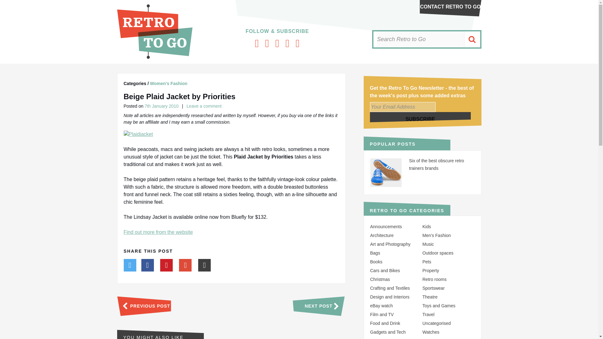 The width and height of the screenshot is (603, 339). Describe the element at coordinates (161, 106) in the screenshot. I see `7th January 2010` at that location.